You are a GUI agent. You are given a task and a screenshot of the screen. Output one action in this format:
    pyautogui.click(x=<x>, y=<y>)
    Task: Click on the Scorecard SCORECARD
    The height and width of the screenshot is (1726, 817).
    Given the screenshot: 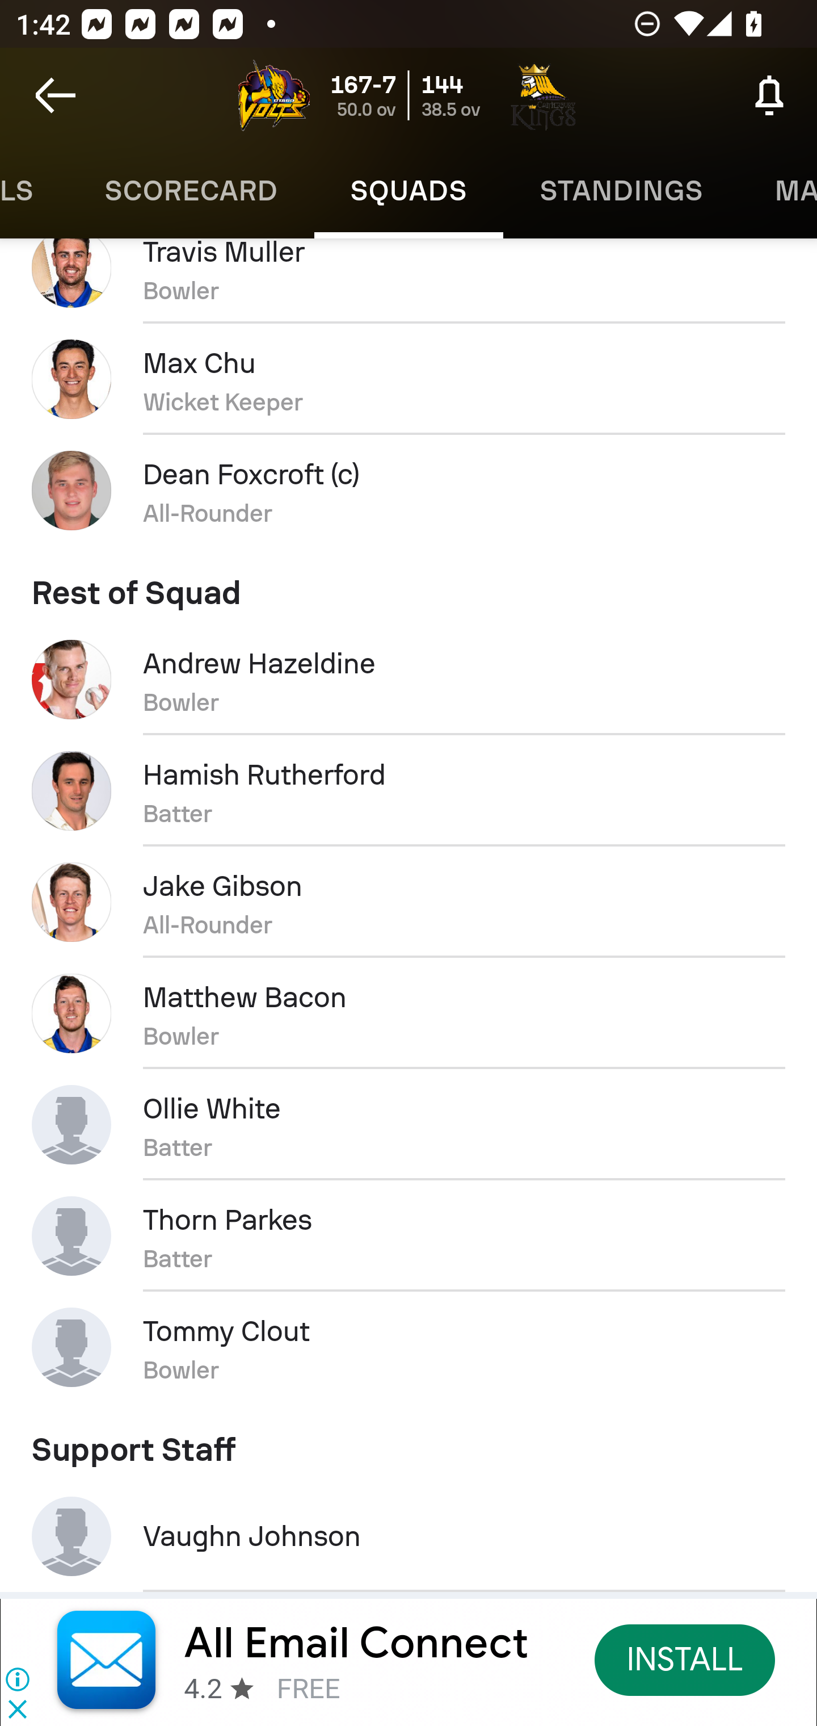 What is the action you would take?
    pyautogui.click(x=191, y=191)
    